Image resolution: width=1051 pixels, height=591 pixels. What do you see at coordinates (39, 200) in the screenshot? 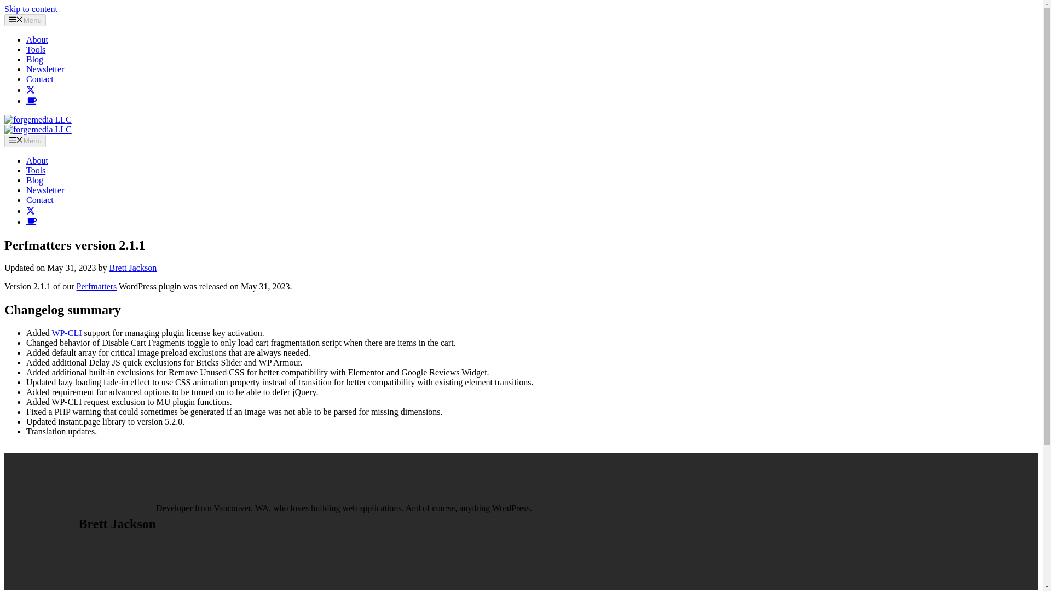
I see `Contact` at bounding box center [39, 200].